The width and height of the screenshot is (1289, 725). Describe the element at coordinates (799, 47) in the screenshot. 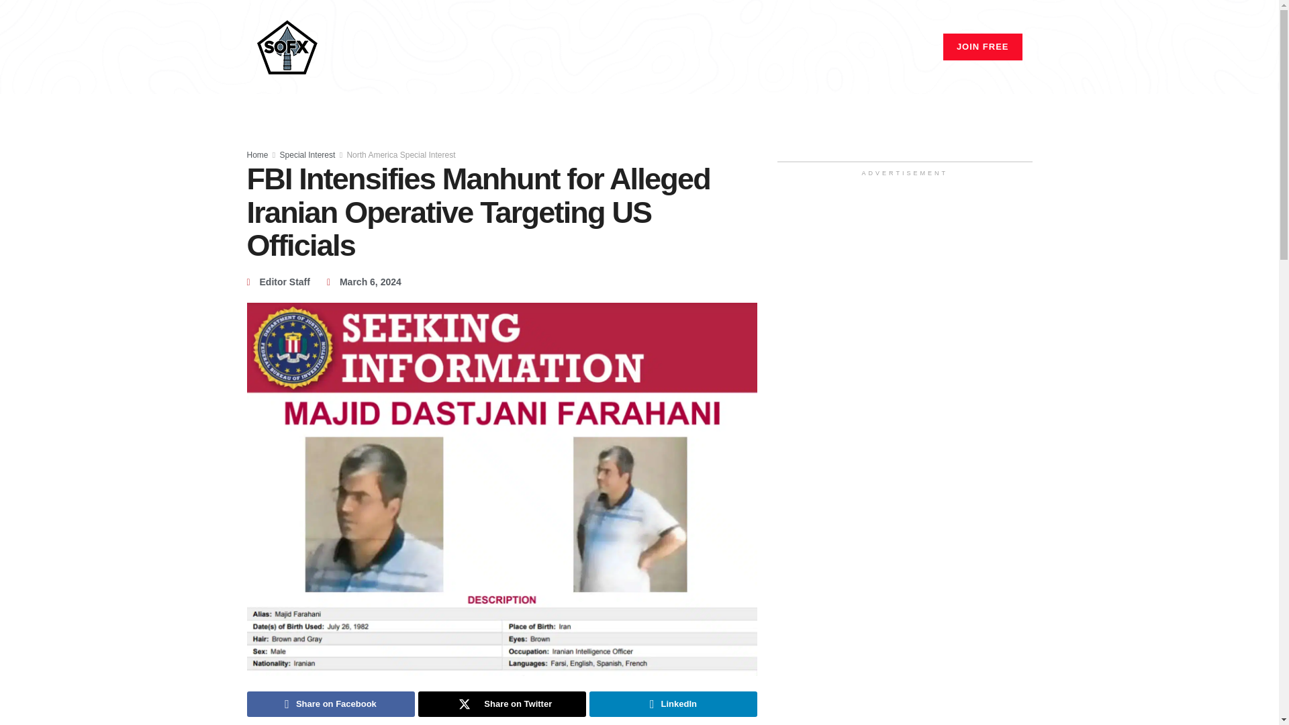

I see `Intelligence` at that location.